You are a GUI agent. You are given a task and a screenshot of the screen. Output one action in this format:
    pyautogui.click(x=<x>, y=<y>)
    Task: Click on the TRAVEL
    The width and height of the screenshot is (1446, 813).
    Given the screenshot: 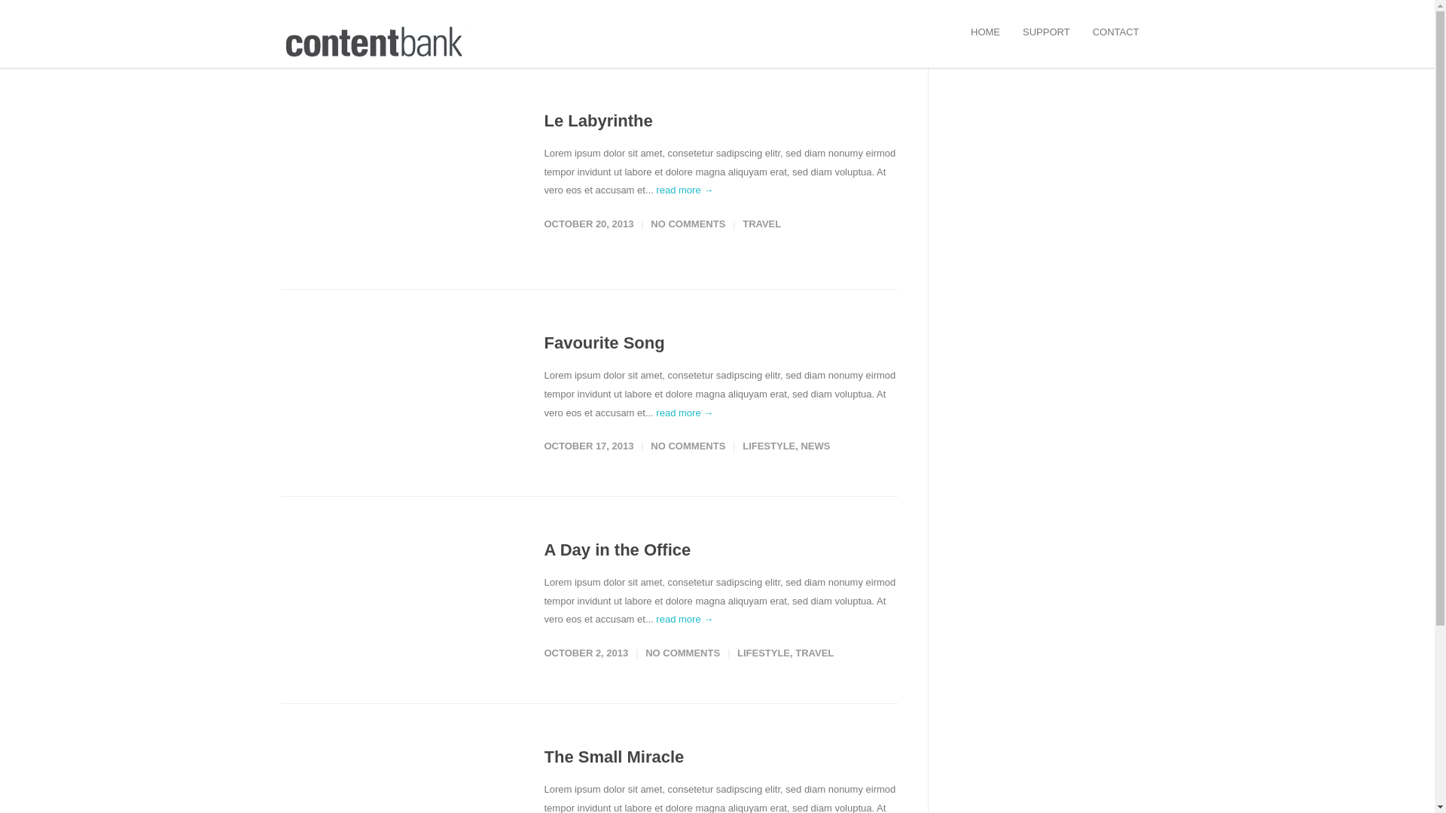 What is the action you would take?
    pyautogui.click(x=762, y=224)
    